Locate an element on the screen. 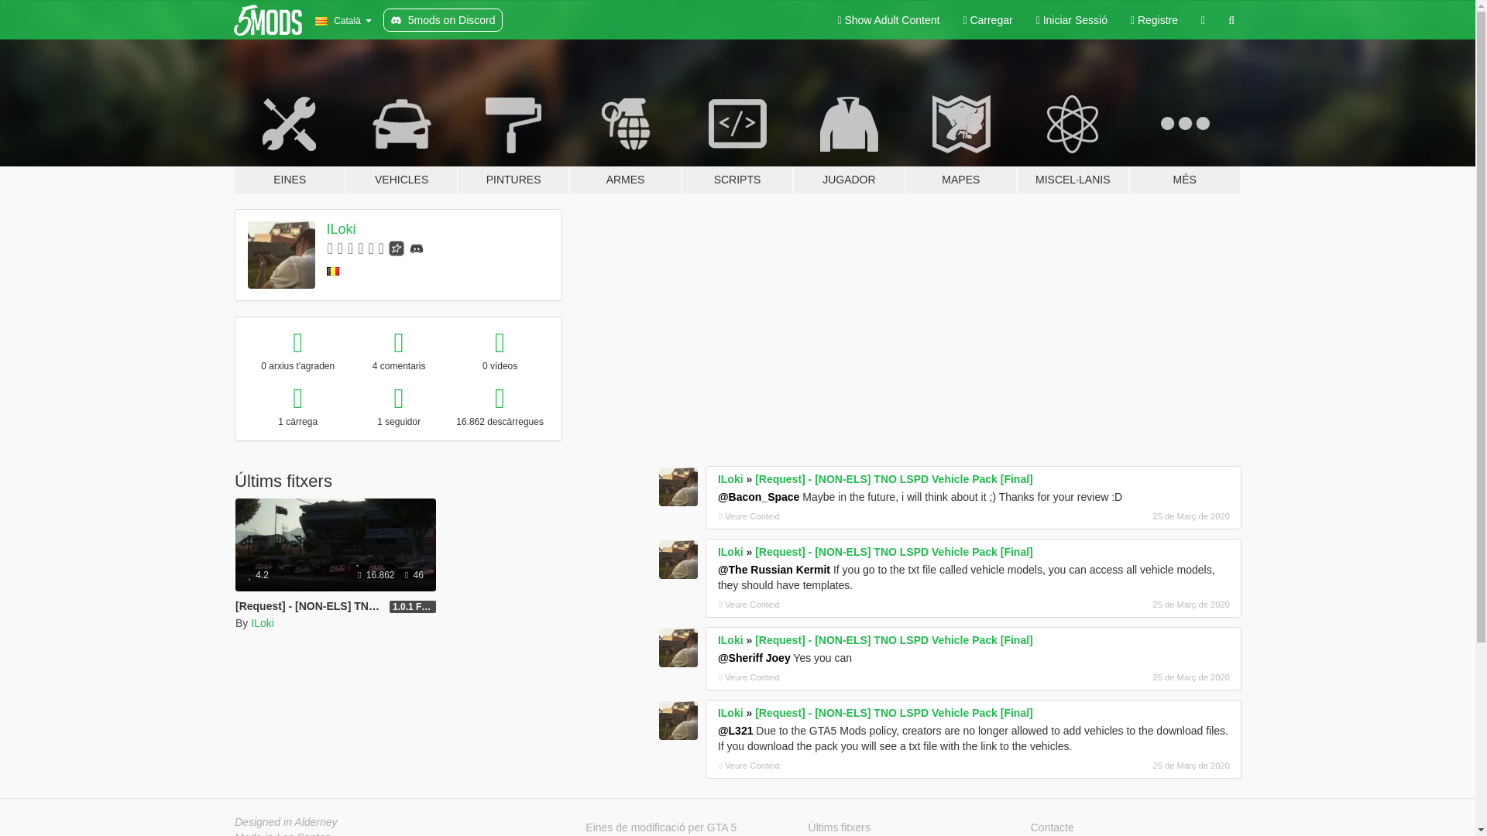  4.2 star rating is located at coordinates (259, 574).